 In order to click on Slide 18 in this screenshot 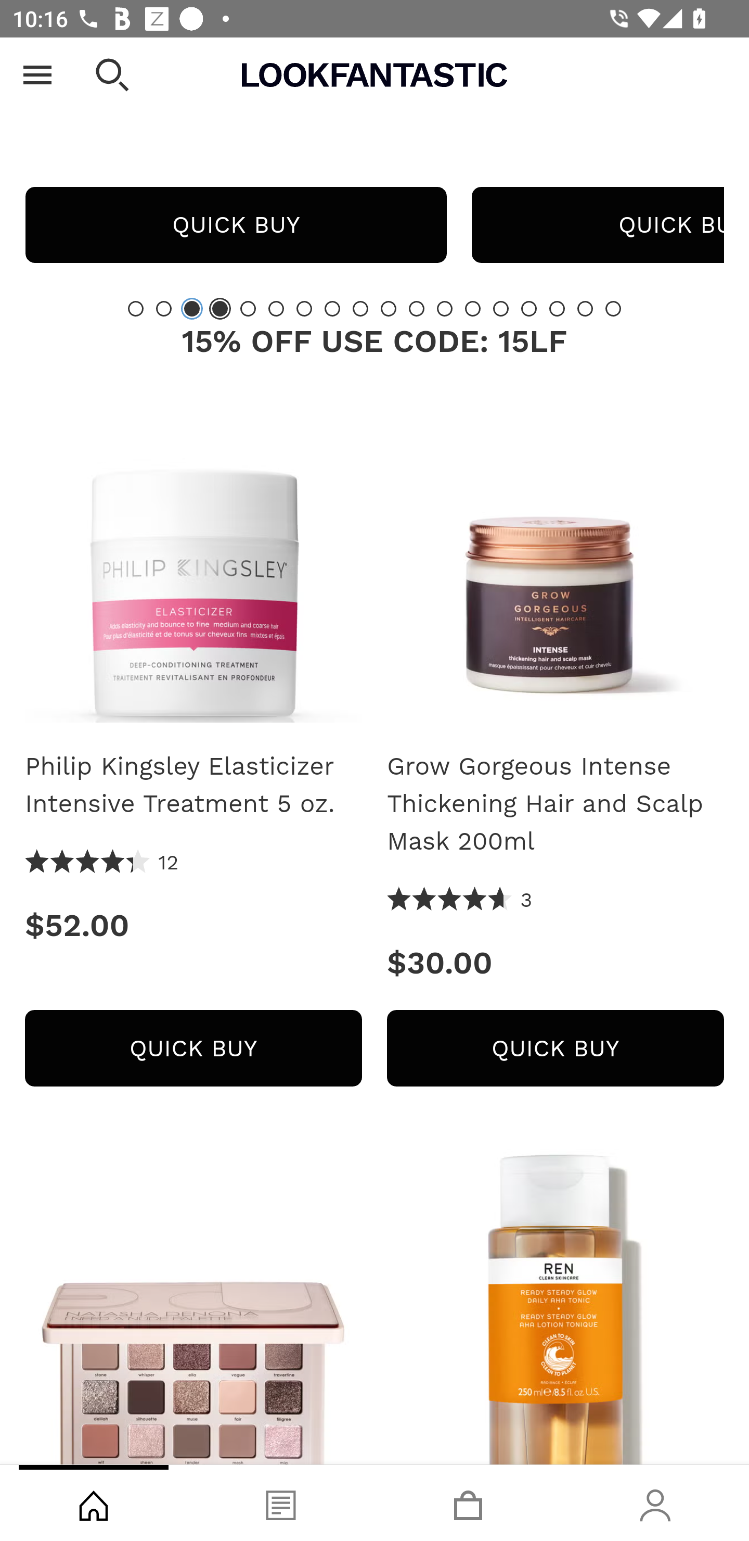, I will do `click(613, 309)`.